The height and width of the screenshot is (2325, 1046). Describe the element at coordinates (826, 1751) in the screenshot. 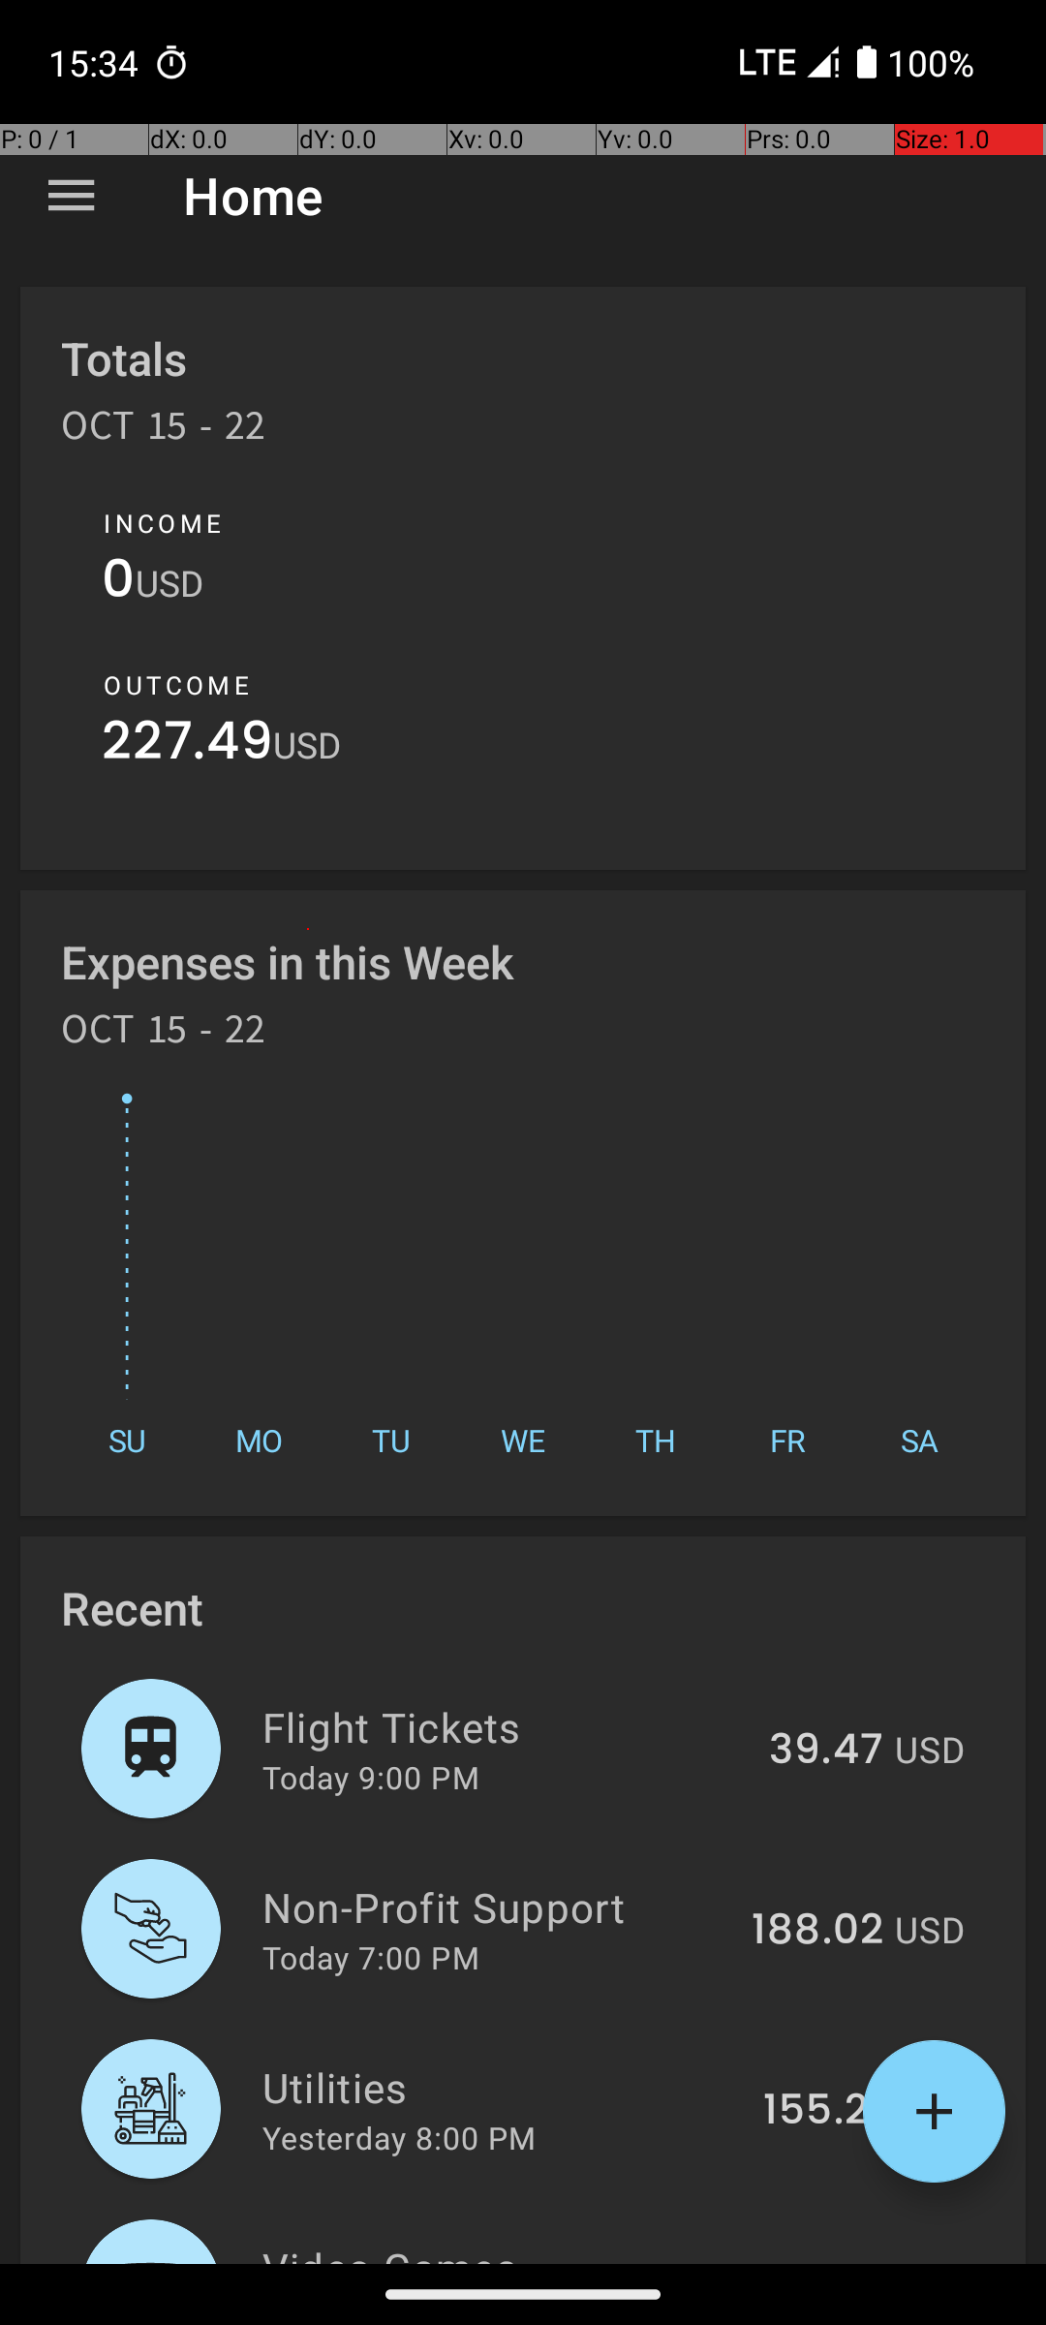

I see `39.47` at that location.